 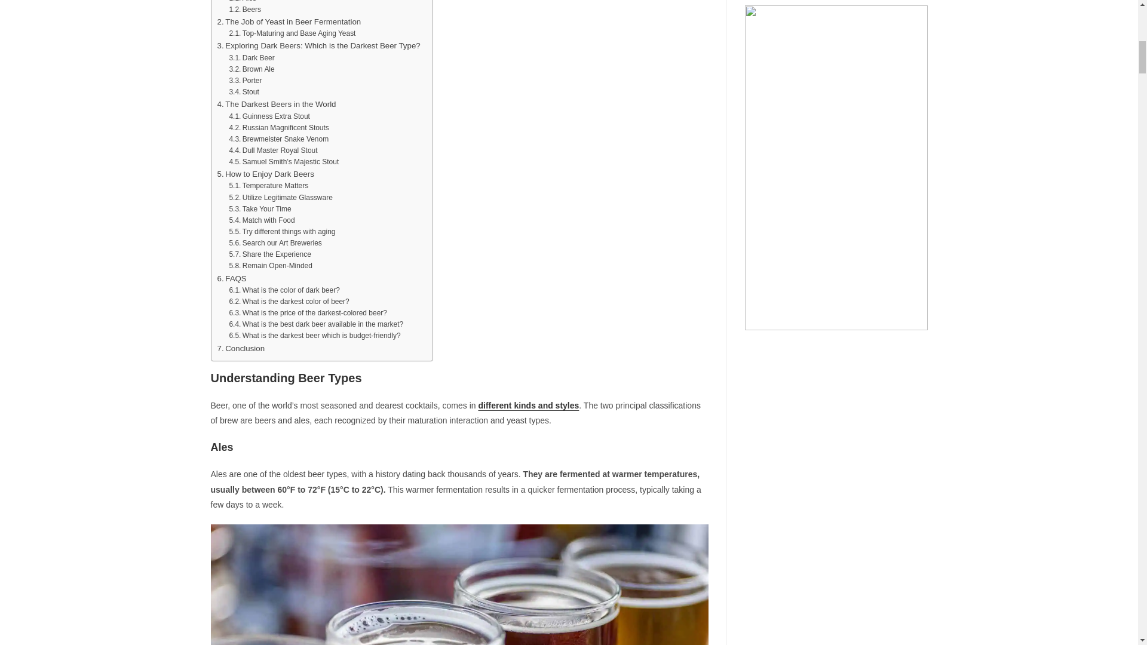 I want to click on The Darkest Beers in the World, so click(x=277, y=104).